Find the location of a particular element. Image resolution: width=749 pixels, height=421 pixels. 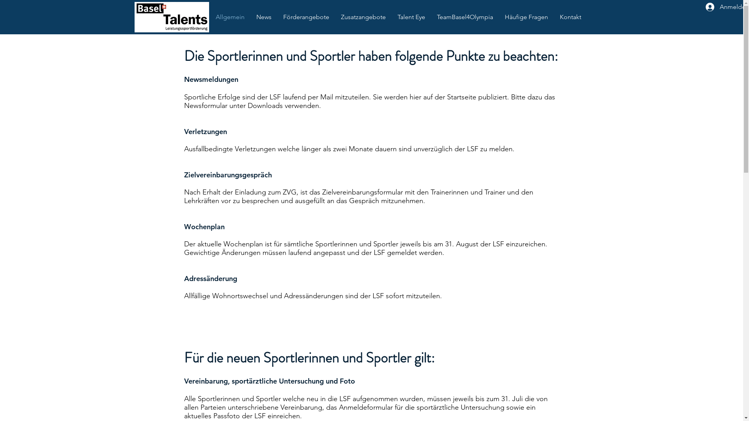

News is located at coordinates (264, 17).